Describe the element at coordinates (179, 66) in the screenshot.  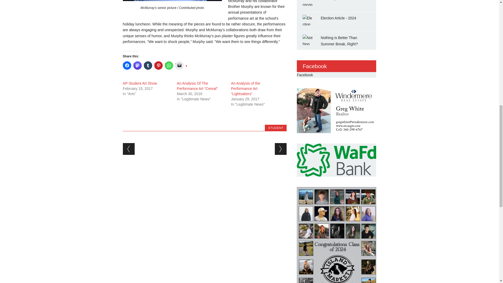
I see `Click to email a link to a friend` at that location.